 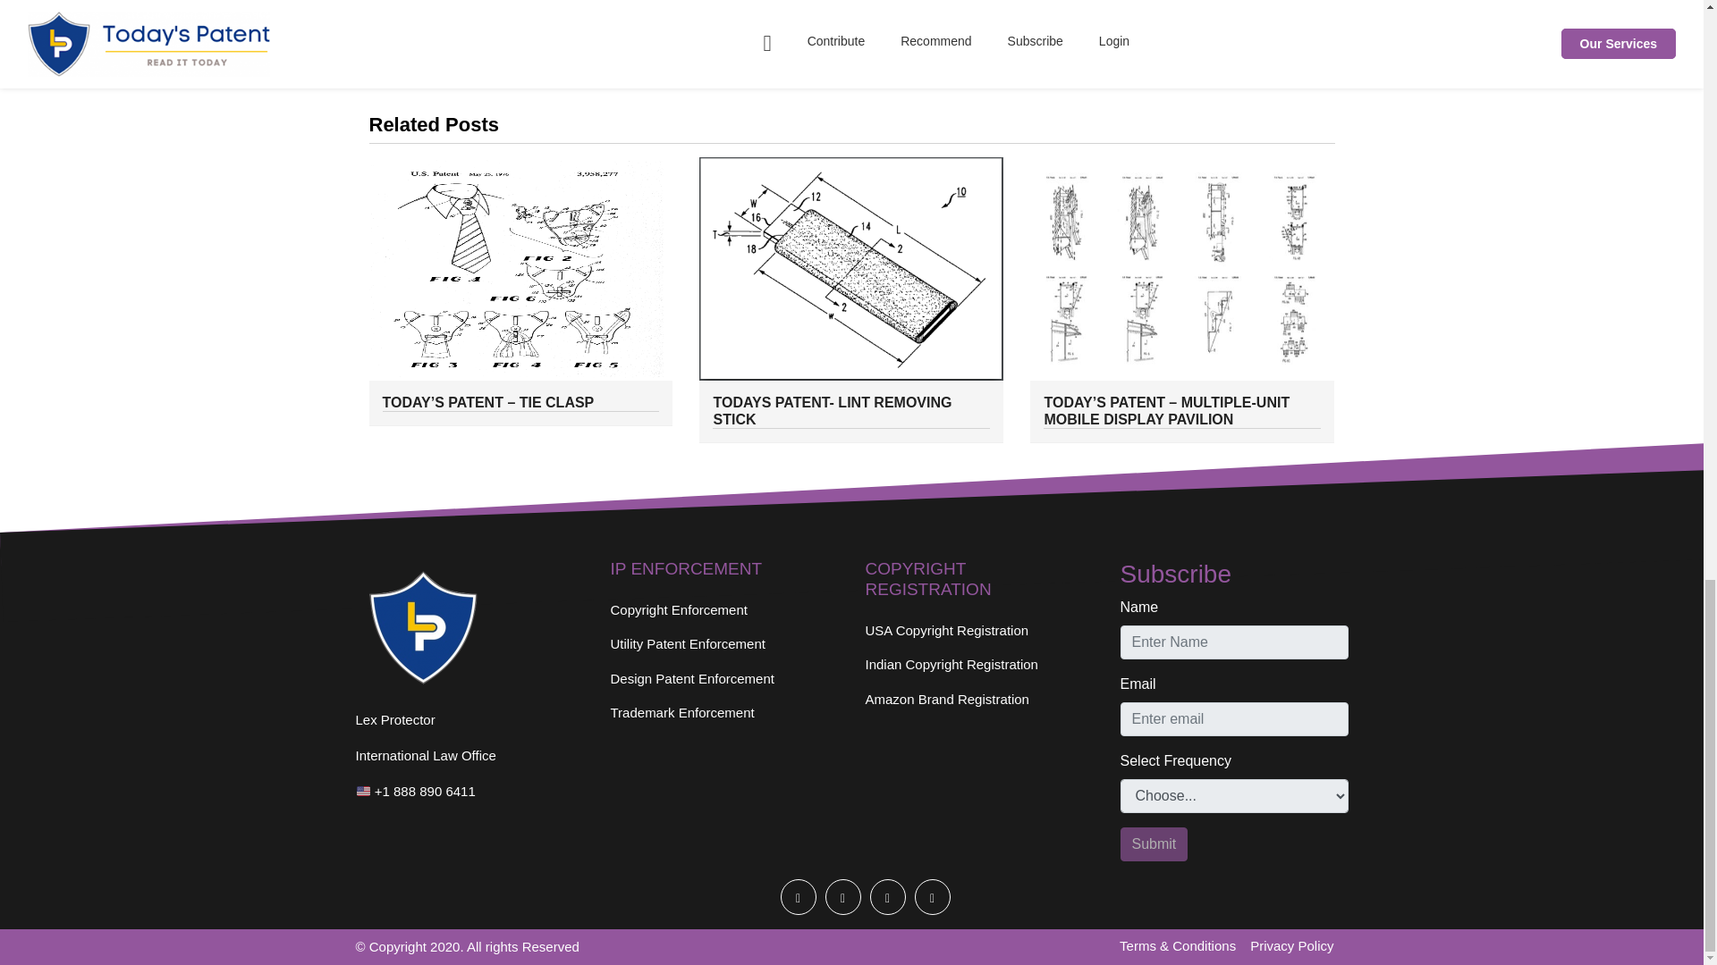 What do you see at coordinates (723, 611) in the screenshot?
I see `Copyright Enforcement` at bounding box center [723, 611].